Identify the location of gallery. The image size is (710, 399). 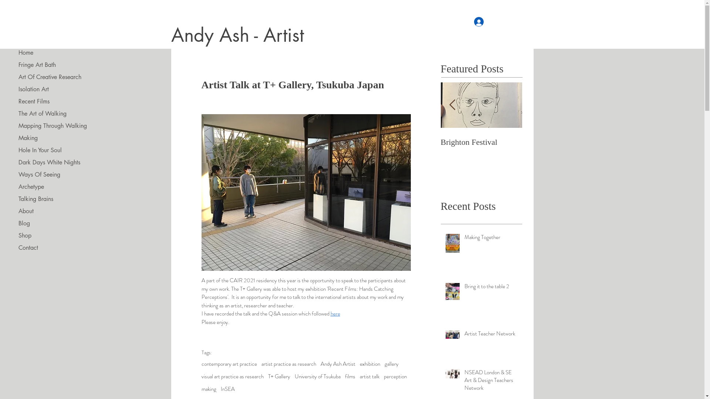
(392, 364).